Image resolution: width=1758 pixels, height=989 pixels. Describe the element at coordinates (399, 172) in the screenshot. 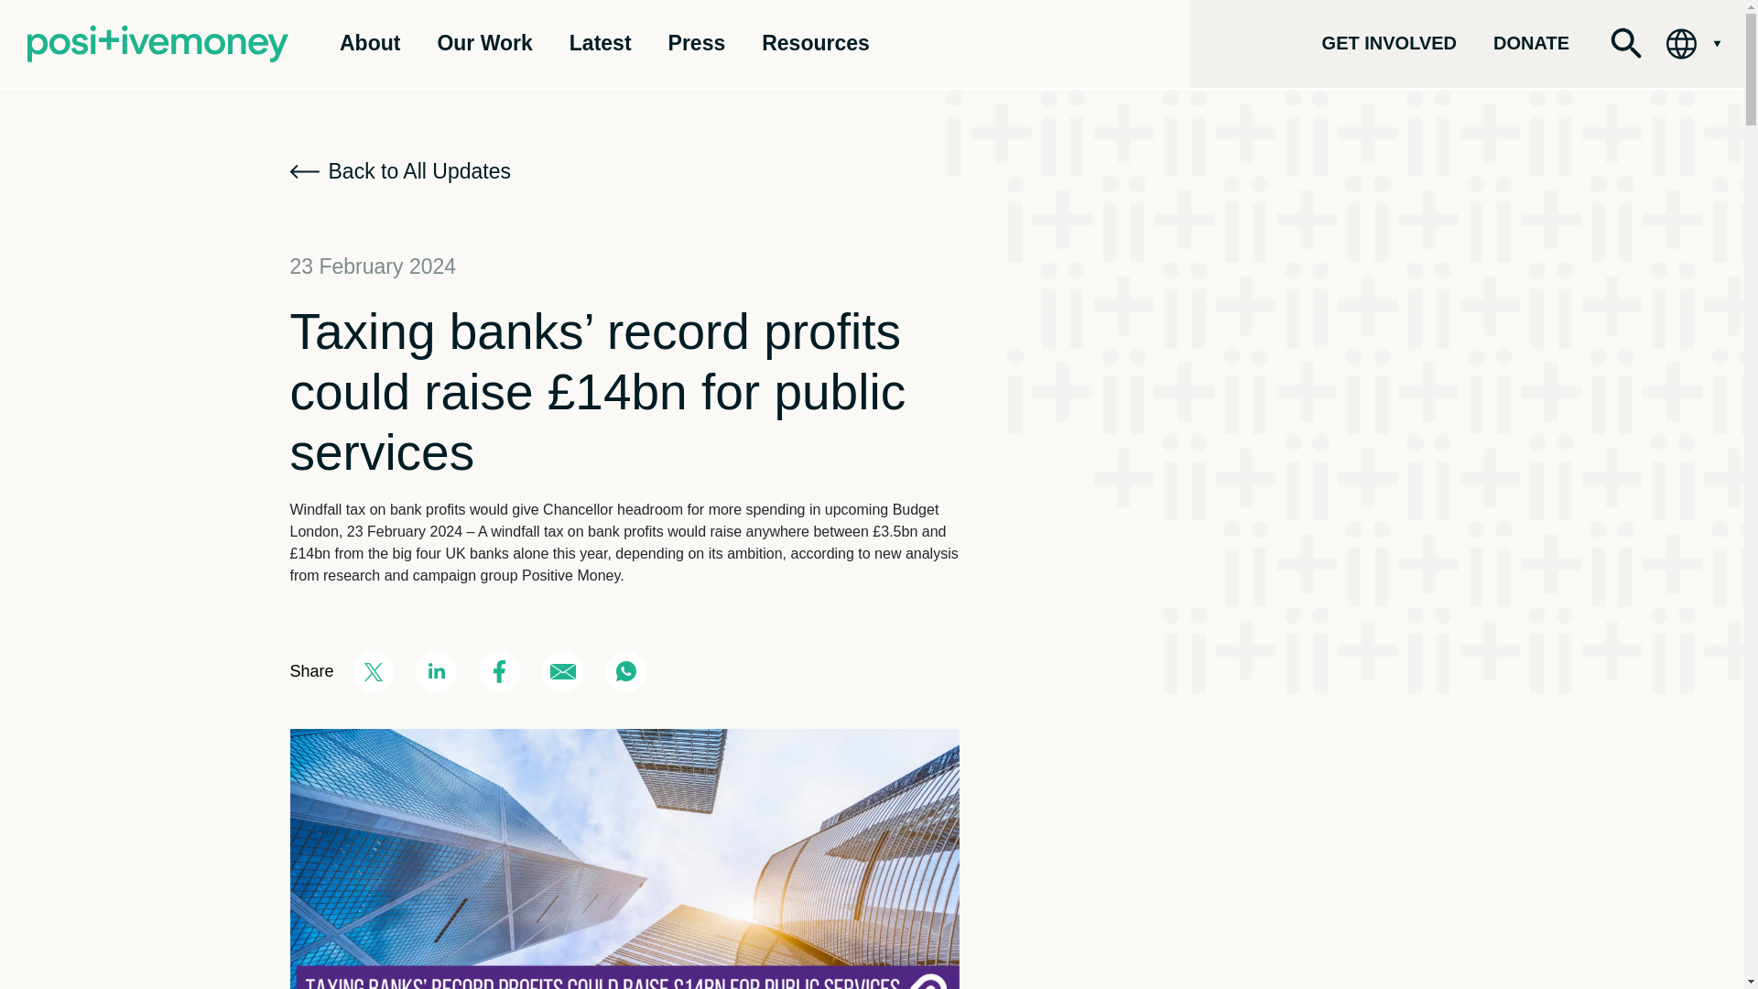

I see `Back to All Updates` at that location.